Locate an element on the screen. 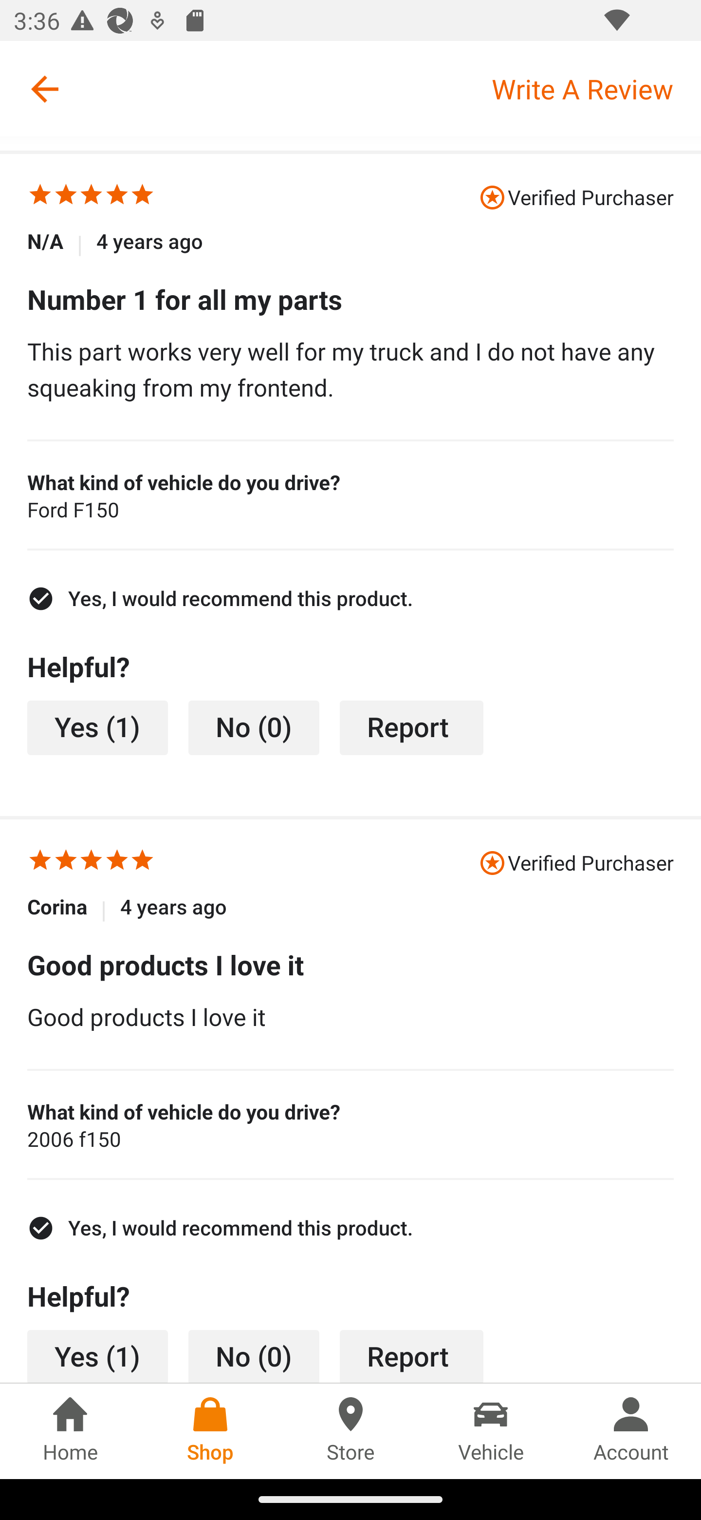  Yes (1) is located at coordinates (97, 1356).